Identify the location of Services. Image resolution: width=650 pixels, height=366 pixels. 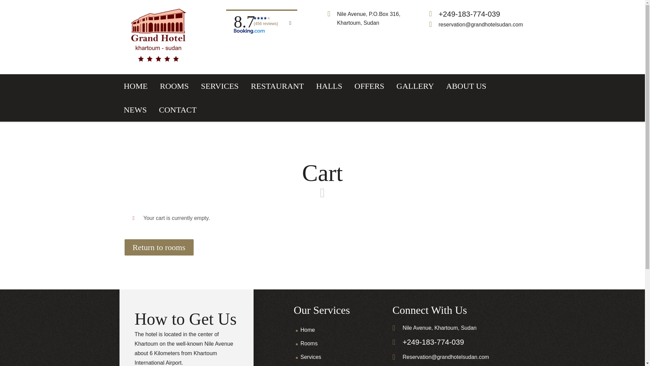
(311, 357).